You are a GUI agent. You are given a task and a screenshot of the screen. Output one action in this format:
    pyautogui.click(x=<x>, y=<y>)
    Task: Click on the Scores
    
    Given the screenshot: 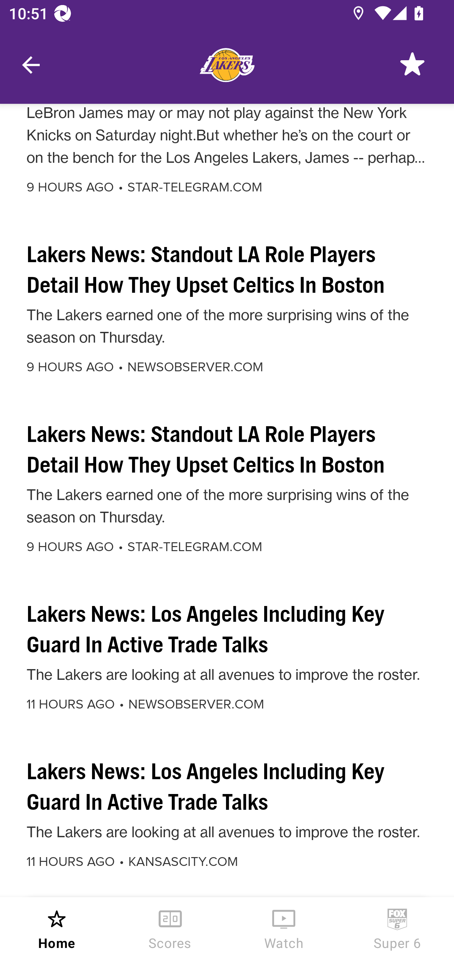 What is the action you would take?
    pyautogui.click(x=170, y=928)
    